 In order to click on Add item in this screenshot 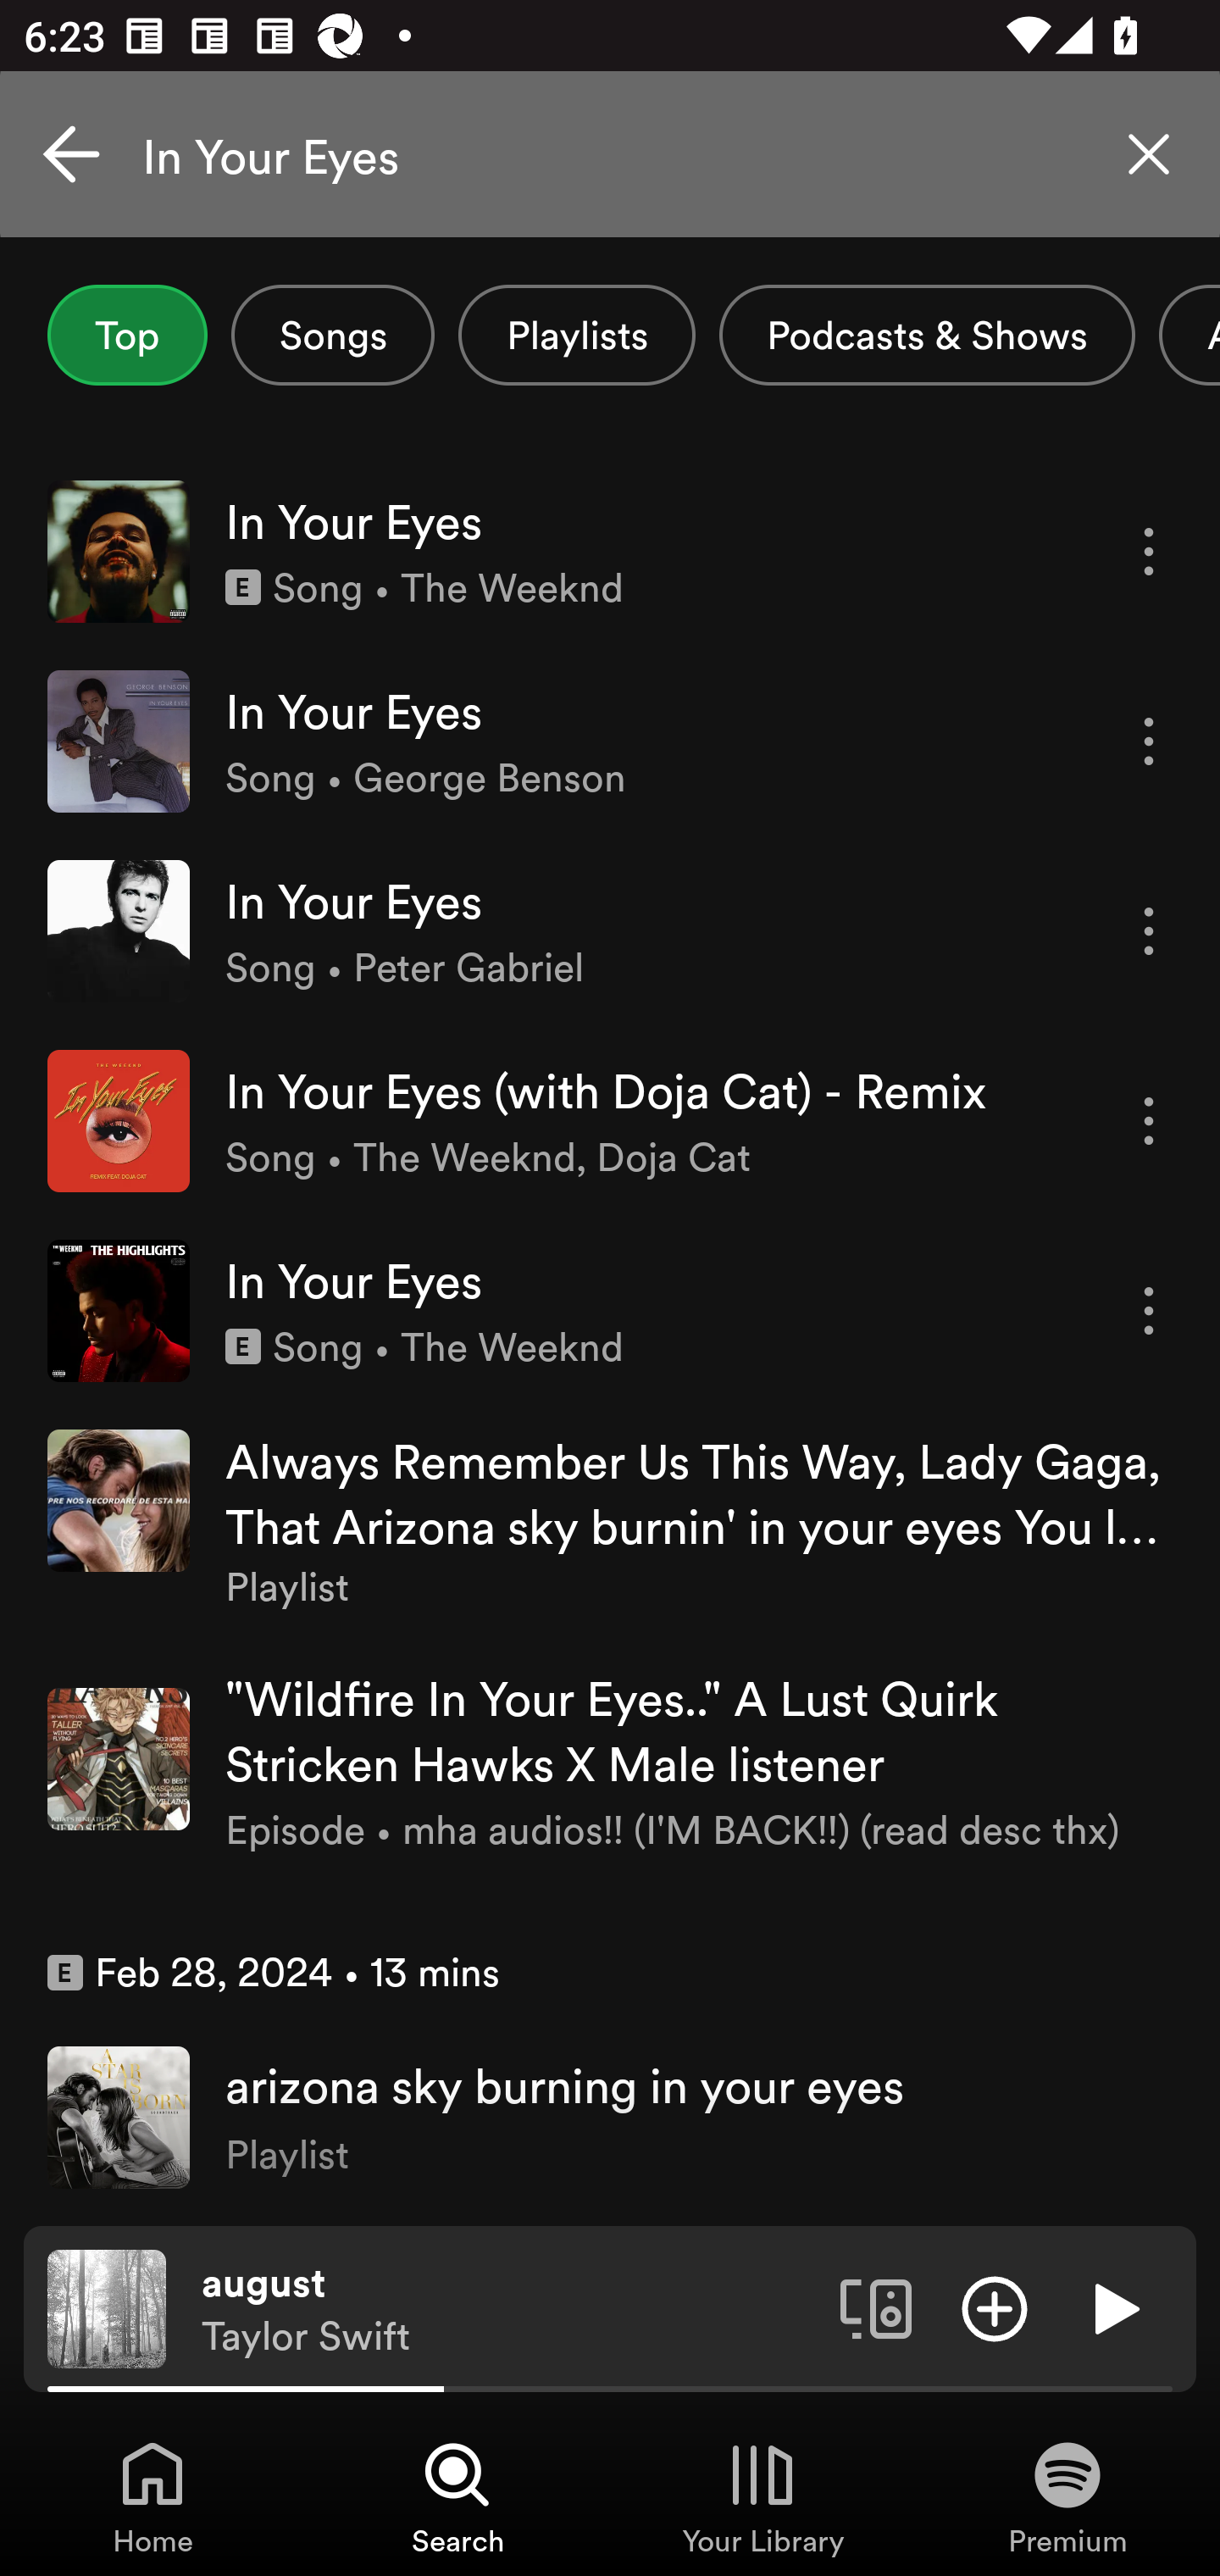, I will do `click(995, 2307)`.